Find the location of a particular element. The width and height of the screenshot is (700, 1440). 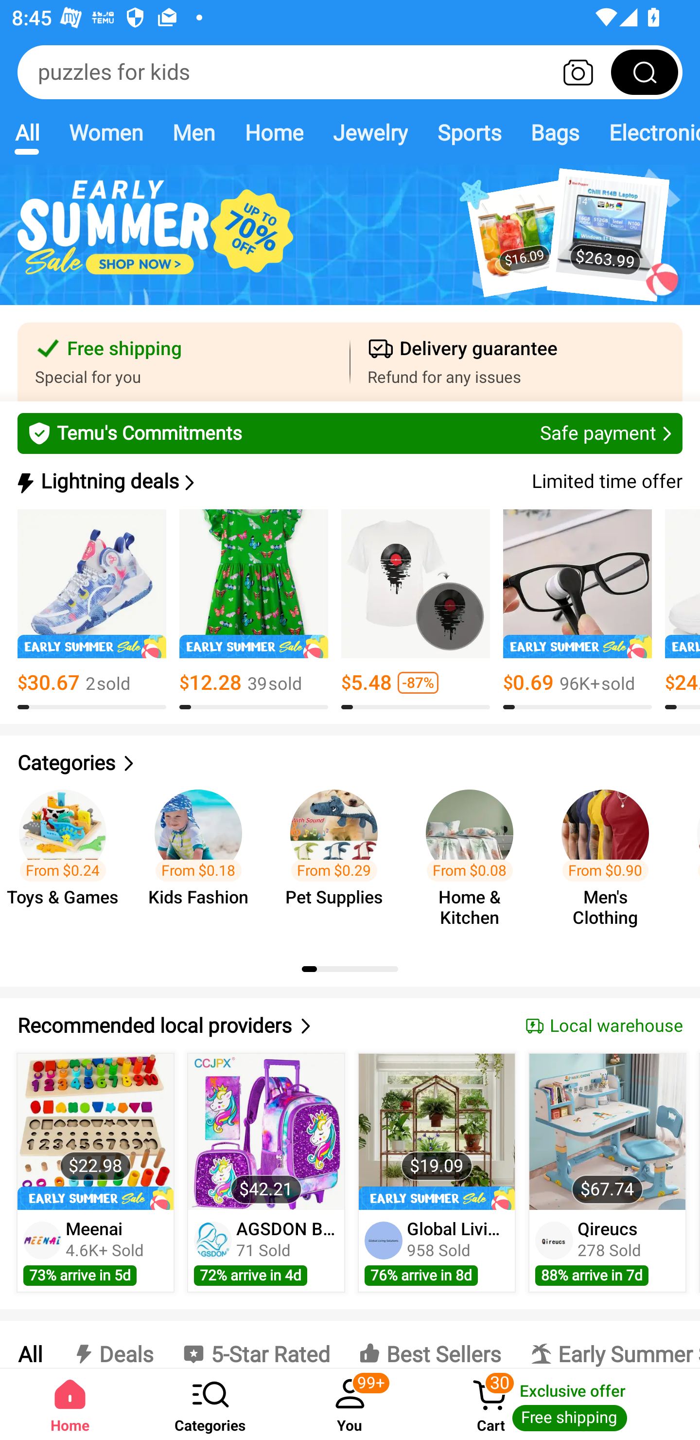

$42.21 AGSDON BAGS 71 Sold 72% arrive in 4d is located at coordinates (266, 1172).